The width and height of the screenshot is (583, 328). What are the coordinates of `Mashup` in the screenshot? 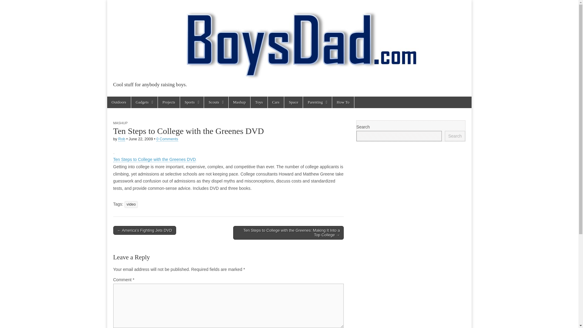 It's located at (239, 102).